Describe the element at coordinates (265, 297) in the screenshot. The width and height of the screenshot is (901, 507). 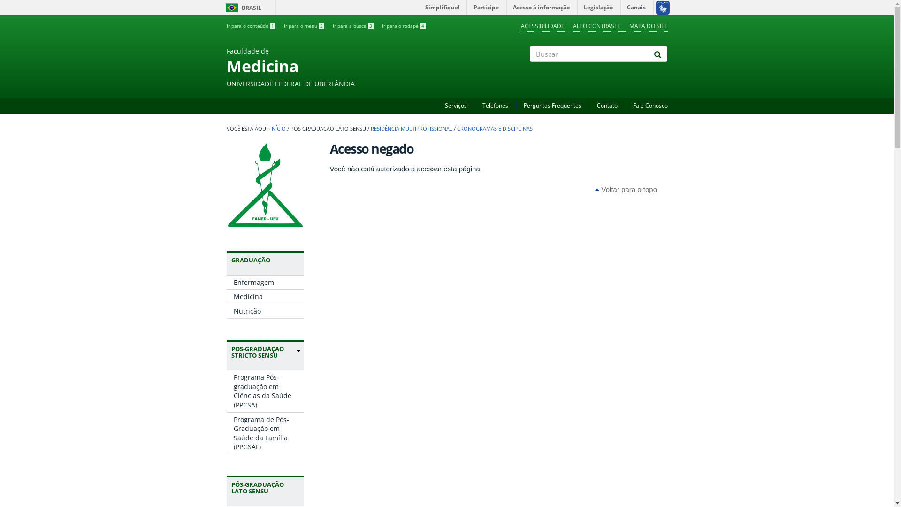
I see `Medicina` at that location.